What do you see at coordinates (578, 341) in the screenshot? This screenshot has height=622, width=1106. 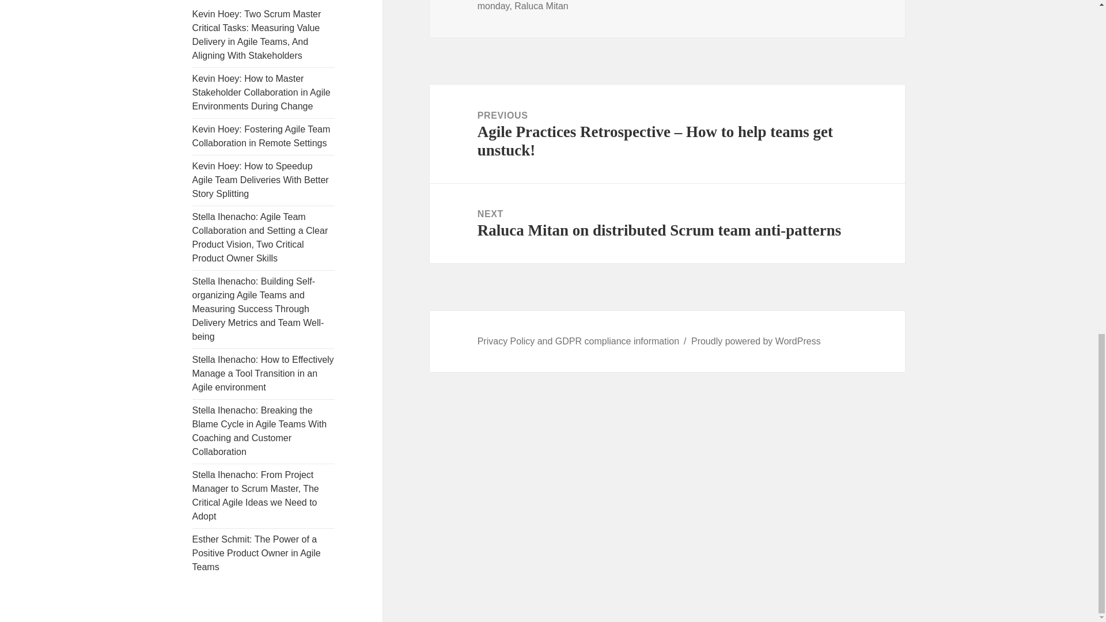 I see `Privacy Policy and GDPR compliance information` at bounding box center [578, 341].